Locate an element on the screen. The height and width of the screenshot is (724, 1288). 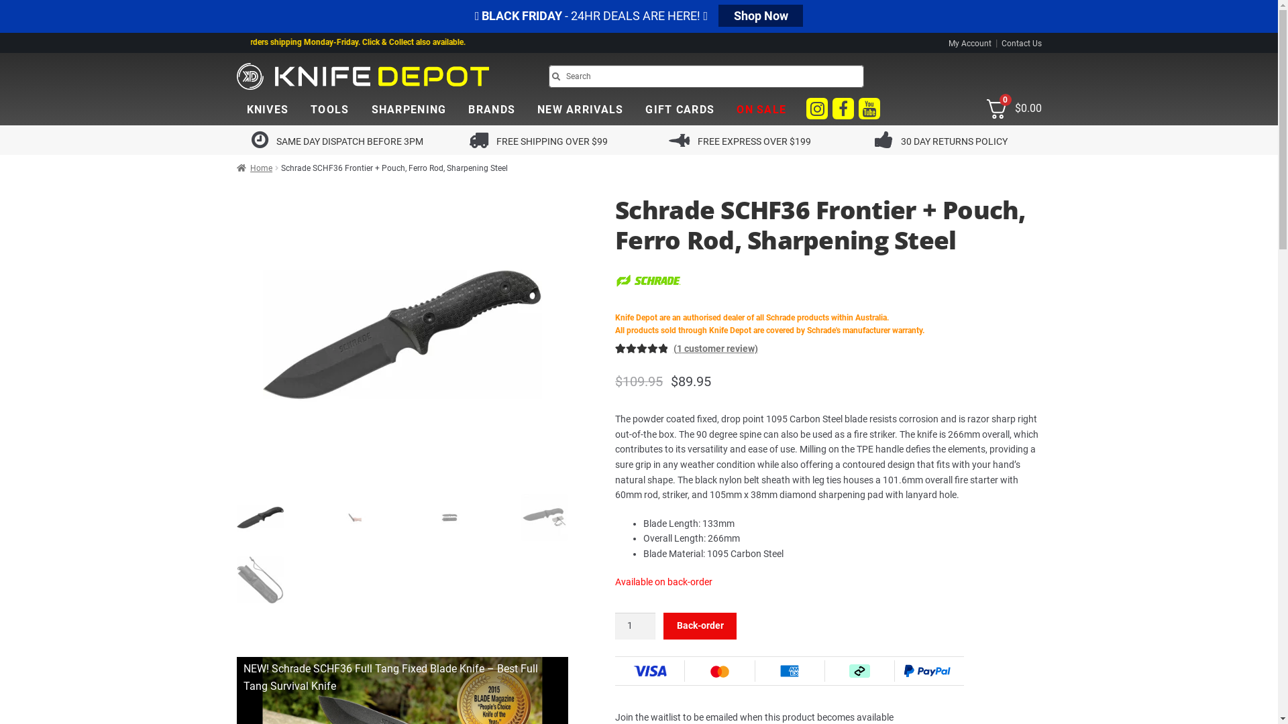
Shop Now is located at coordinates (761, 16).